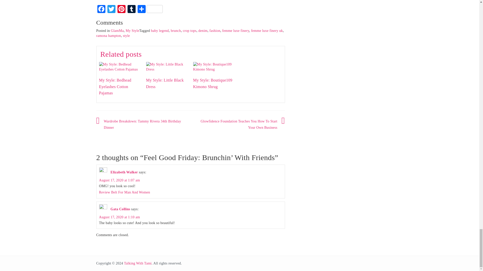 The width and height of the screenshot is (483, 271). What do you see at coordinates (165, 83) in the screenshot?
I see `My Style: Little Black Dress` at bounding box center [165, 83].